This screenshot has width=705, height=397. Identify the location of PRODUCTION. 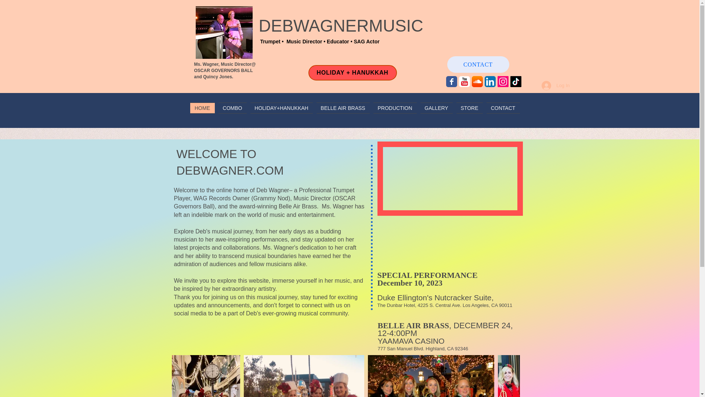
(395, 108).